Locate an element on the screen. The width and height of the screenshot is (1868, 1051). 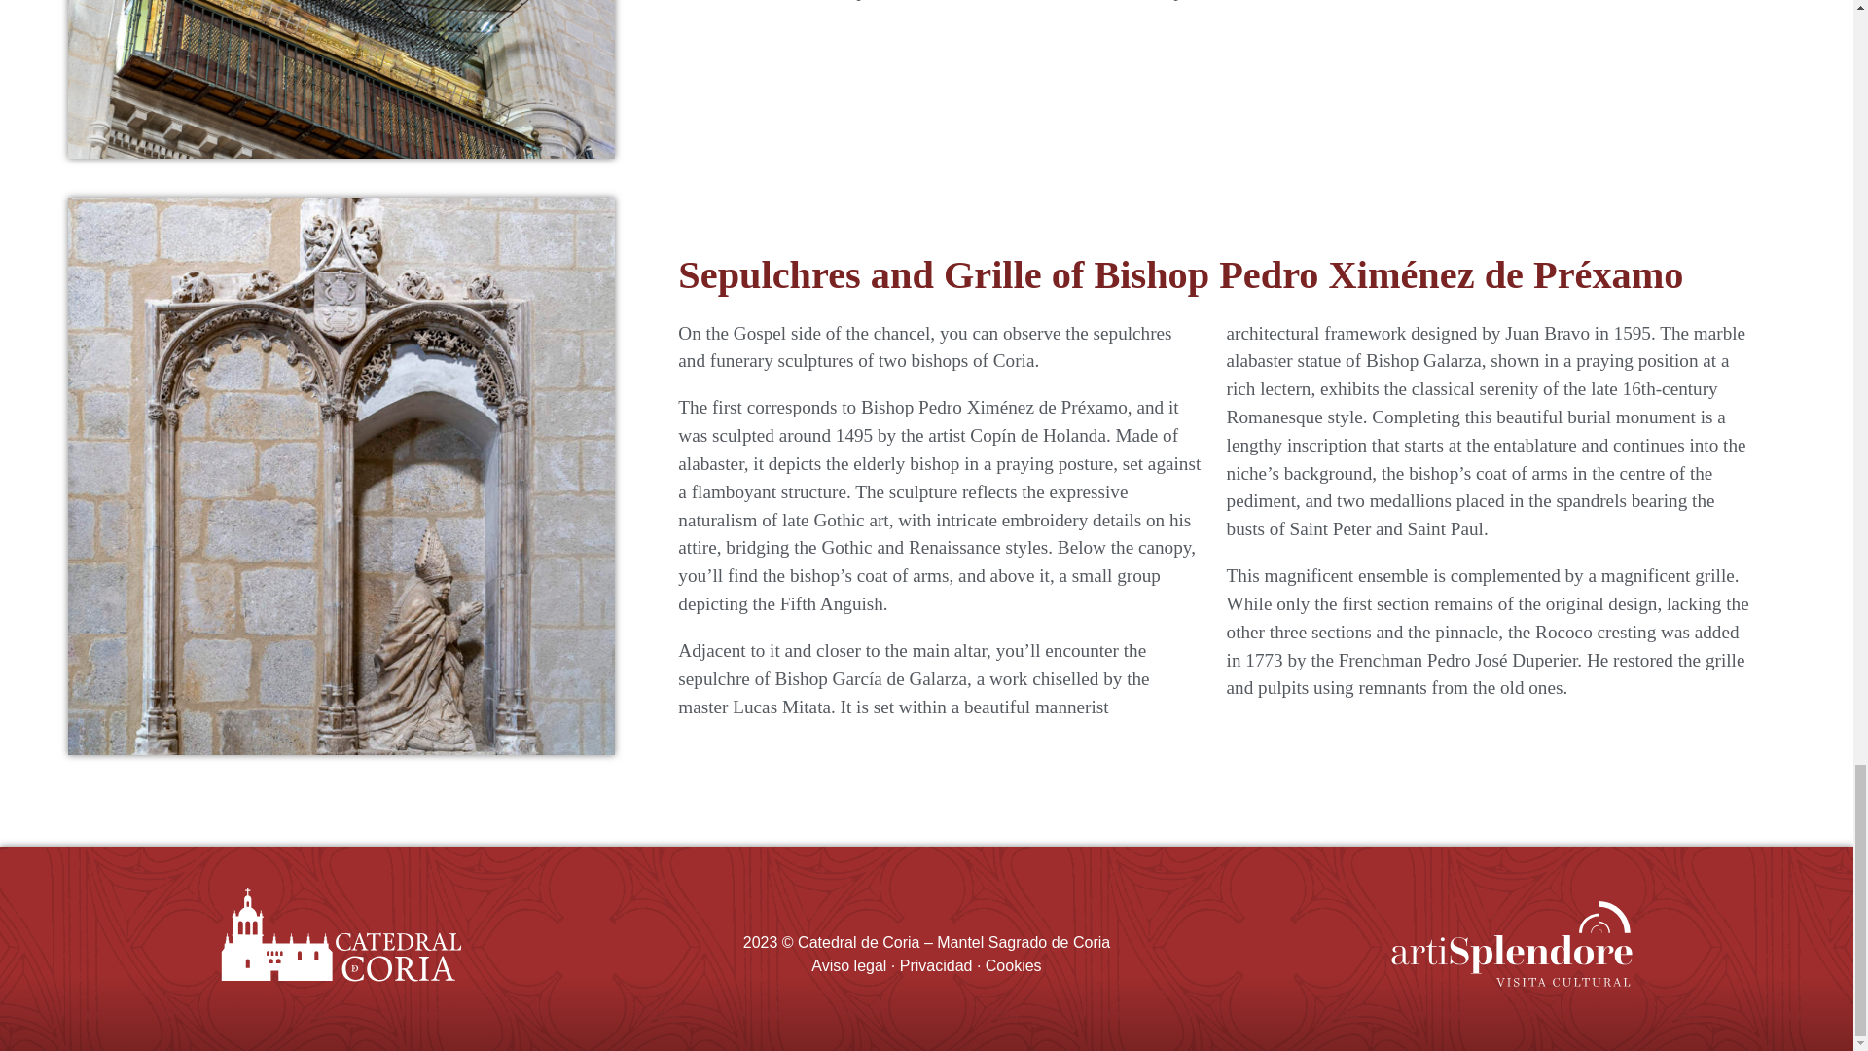
Cookies is located at coordinates (1014, 965).